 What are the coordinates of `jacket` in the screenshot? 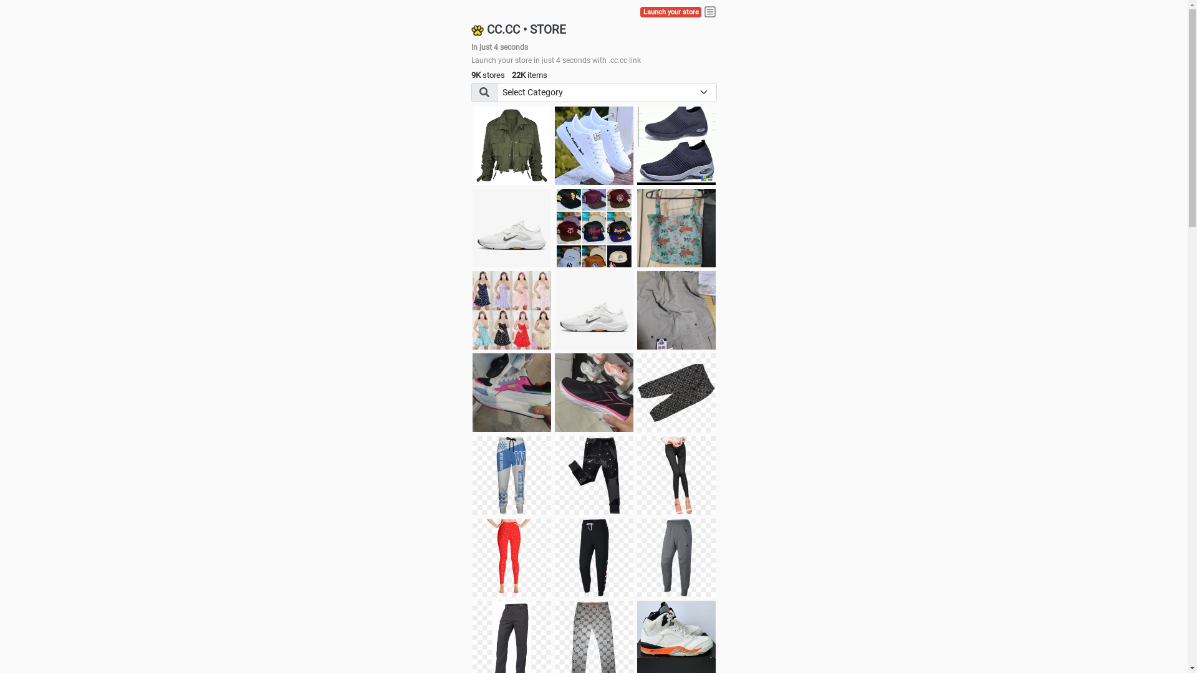 It's located at (512, 146).